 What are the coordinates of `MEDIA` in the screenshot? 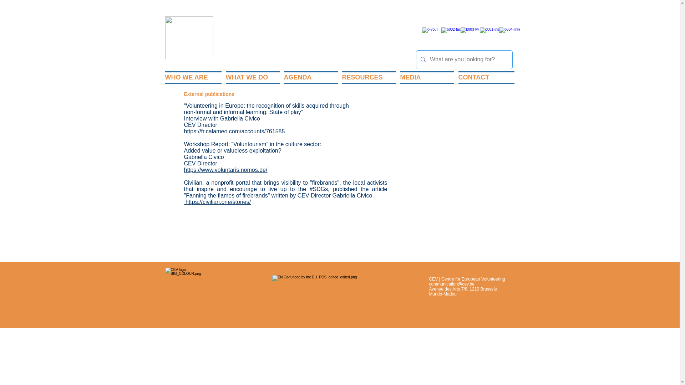 It's located at (427, 77).